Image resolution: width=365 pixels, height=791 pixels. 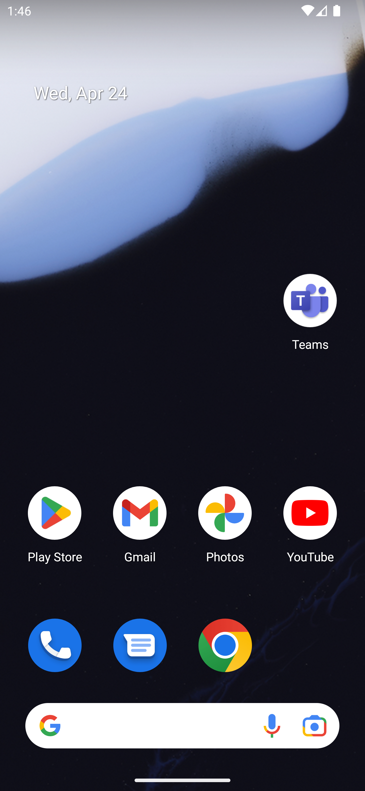 What do you see at coordinates (310, 312) in the screenshot?
I see `Teams` at bounding box center [310, 312].